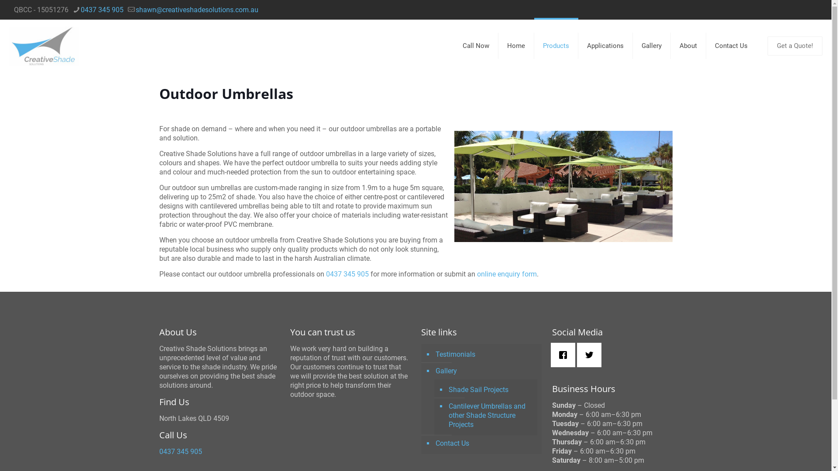  Describe the element at coordinates (197, 10) in the screenshot. I see `shawn@creativeshadesolutions.com.au` at that location.